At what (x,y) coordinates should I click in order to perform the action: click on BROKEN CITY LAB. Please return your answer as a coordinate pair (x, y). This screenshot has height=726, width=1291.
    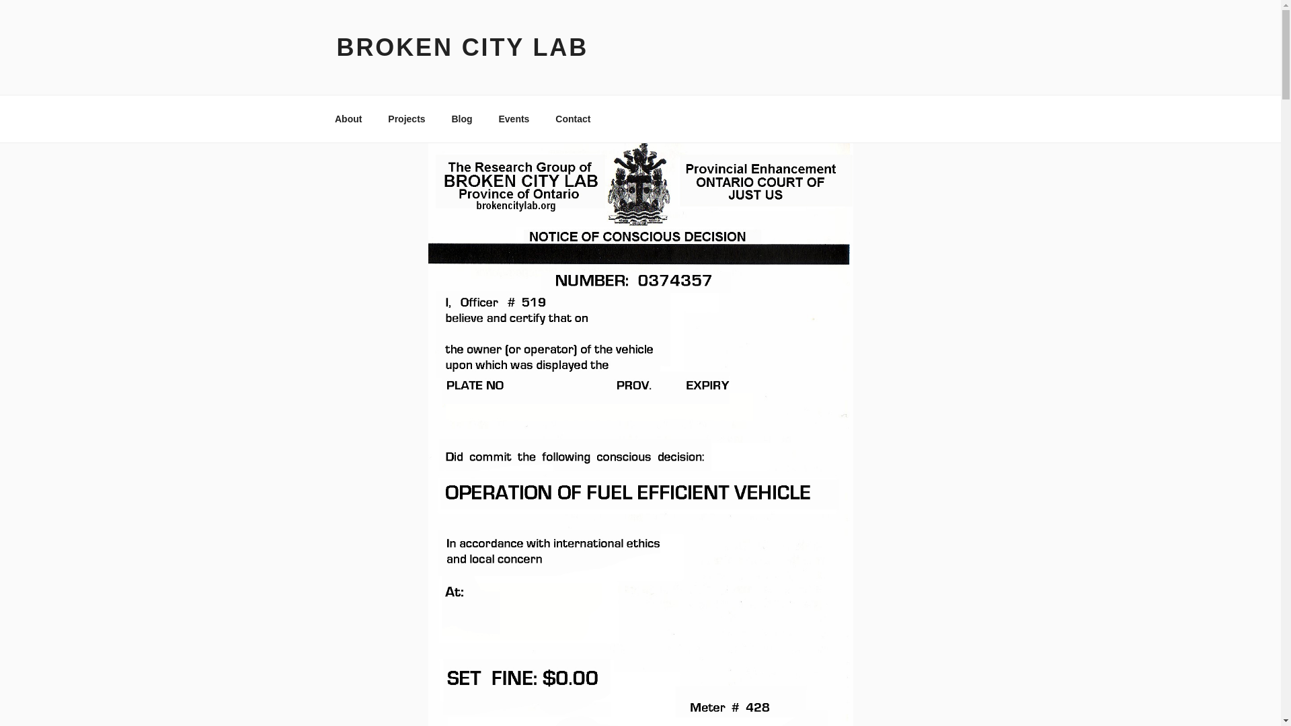
    Looking at the image, I should click on (462, 47).